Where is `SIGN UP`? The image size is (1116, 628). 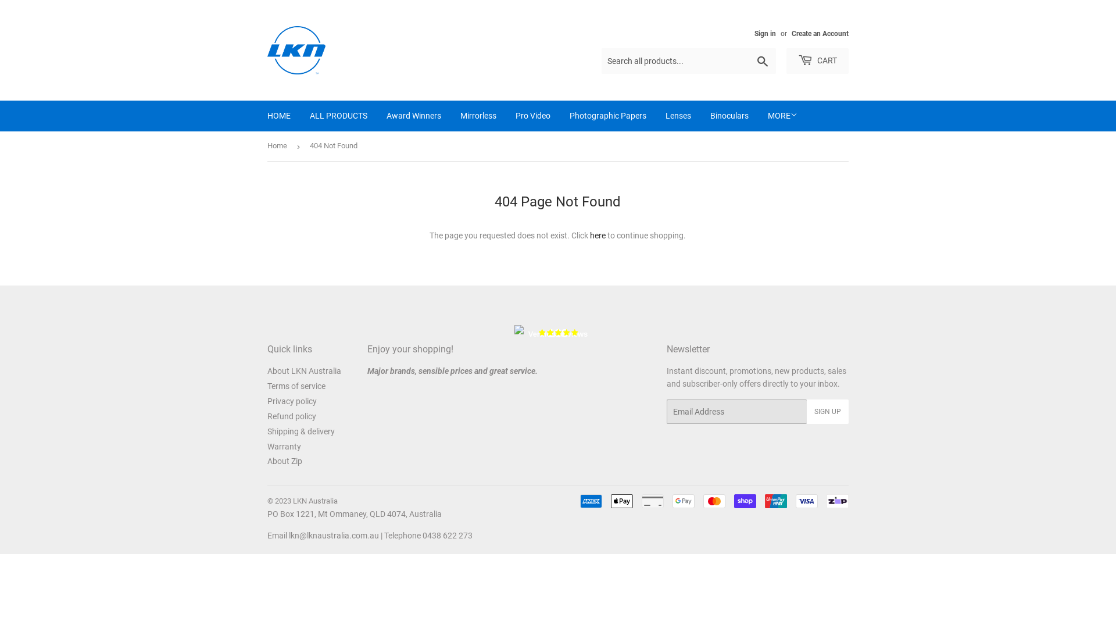
SIGN UP is located at coordinates (828, 412).